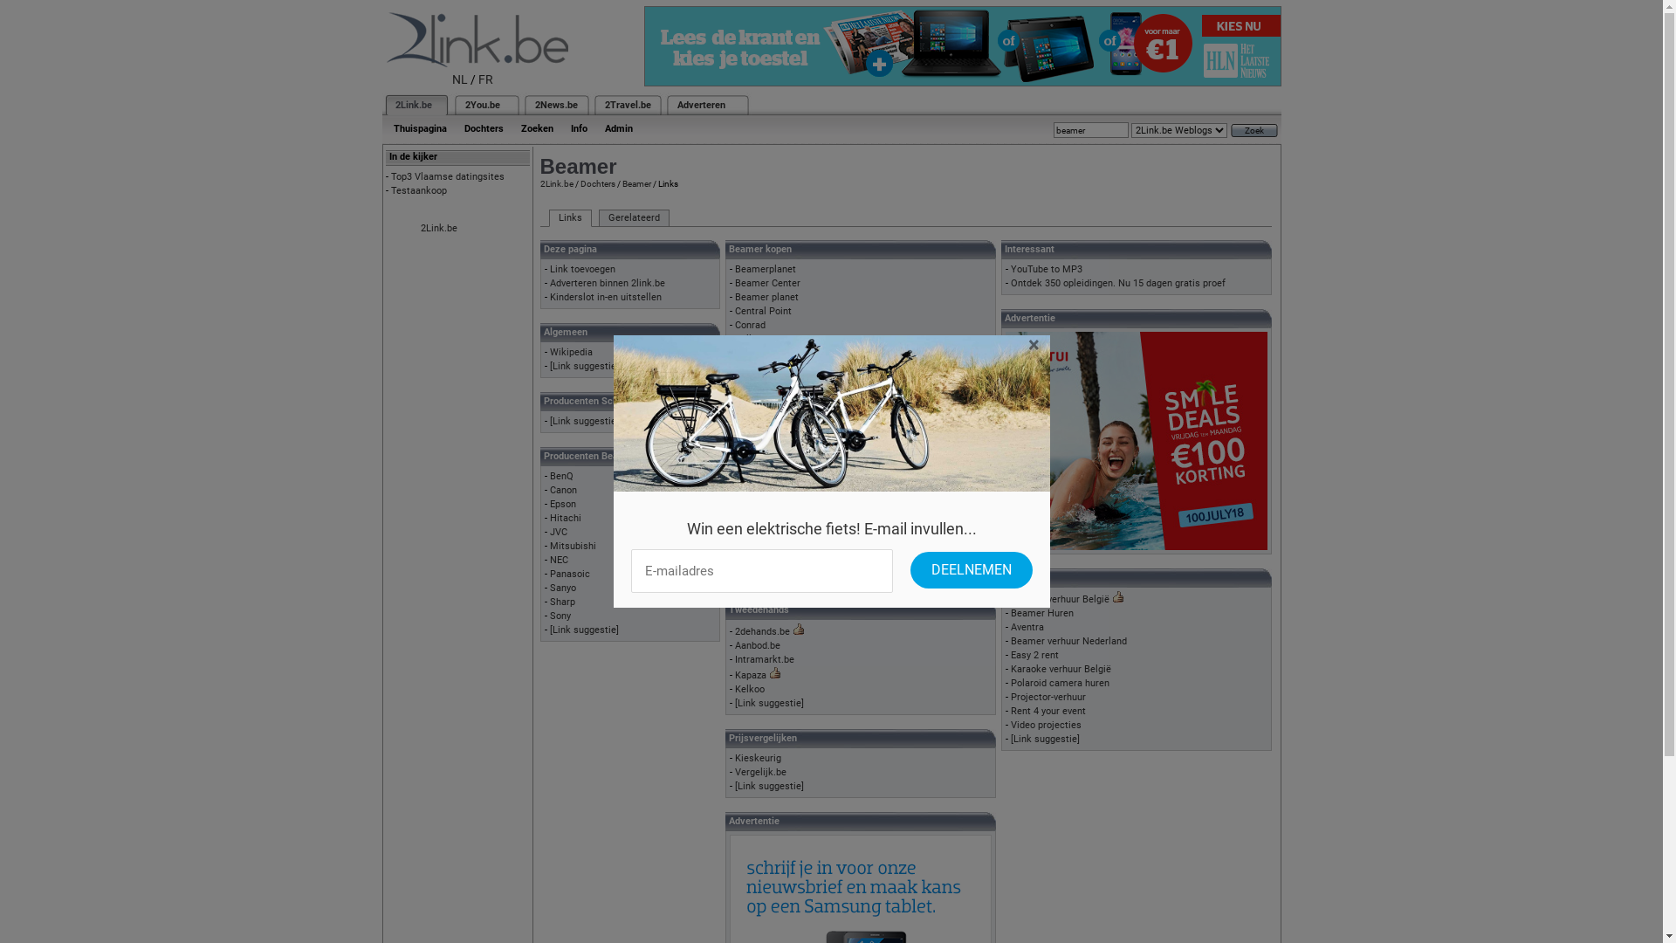 The image size is (1676, 943). What do you see at coordinates (751, 325) in the screenshot?
I see `Conrad` at bounding box center [751, 325].